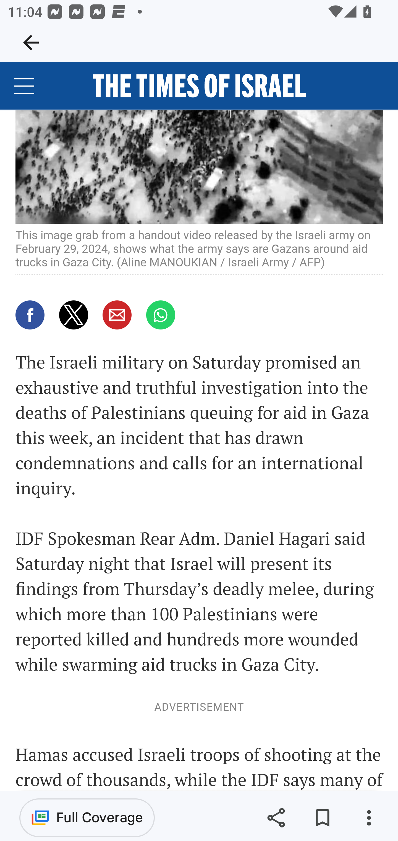 Image resolution: width=398 pixels, height=841 pixels. Describe the element at coordinates (322, 818) in the screenshot. I see `Save for later` at that location.